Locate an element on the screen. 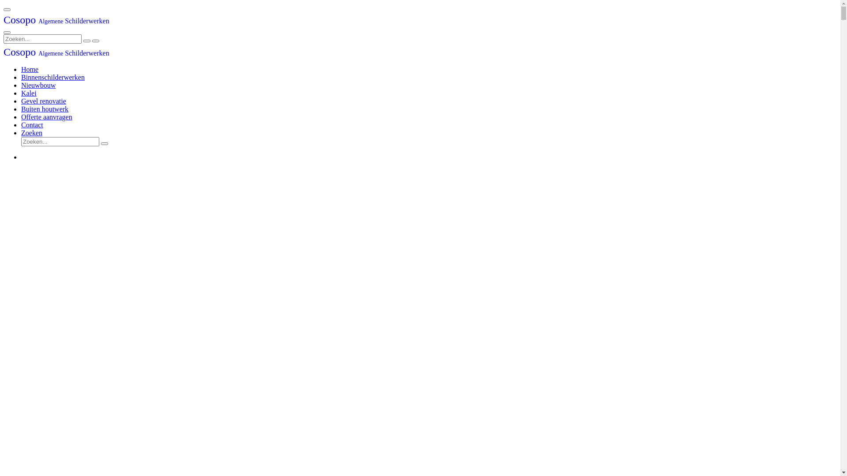 This screenshot has height=476, width=847. Nieuwbouw is located at coordinates (38, 86).